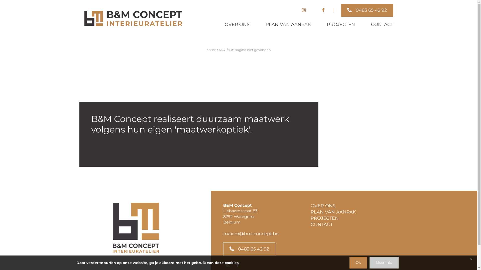  What do you see at coordinates (288, 24) in the screenshot?
I see `PLAN VAN AANPAK` at bounding box center [288, 24].